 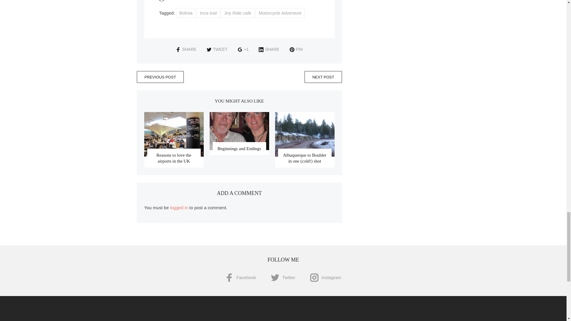 I want to click on Joy Ride cafe, so click(x=238, y=13).